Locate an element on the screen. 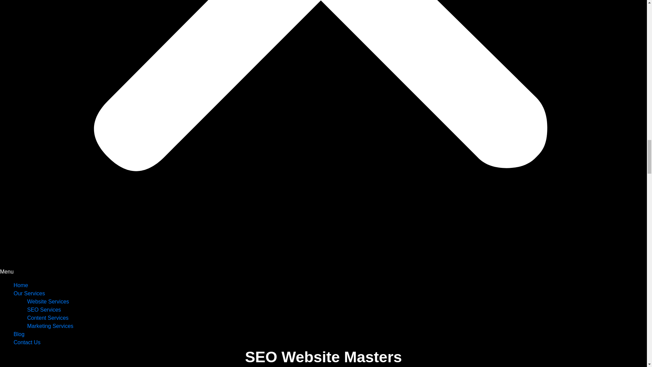 The height and width of the screenshot is (367, 652). Home is located at coordinates (21, 285).